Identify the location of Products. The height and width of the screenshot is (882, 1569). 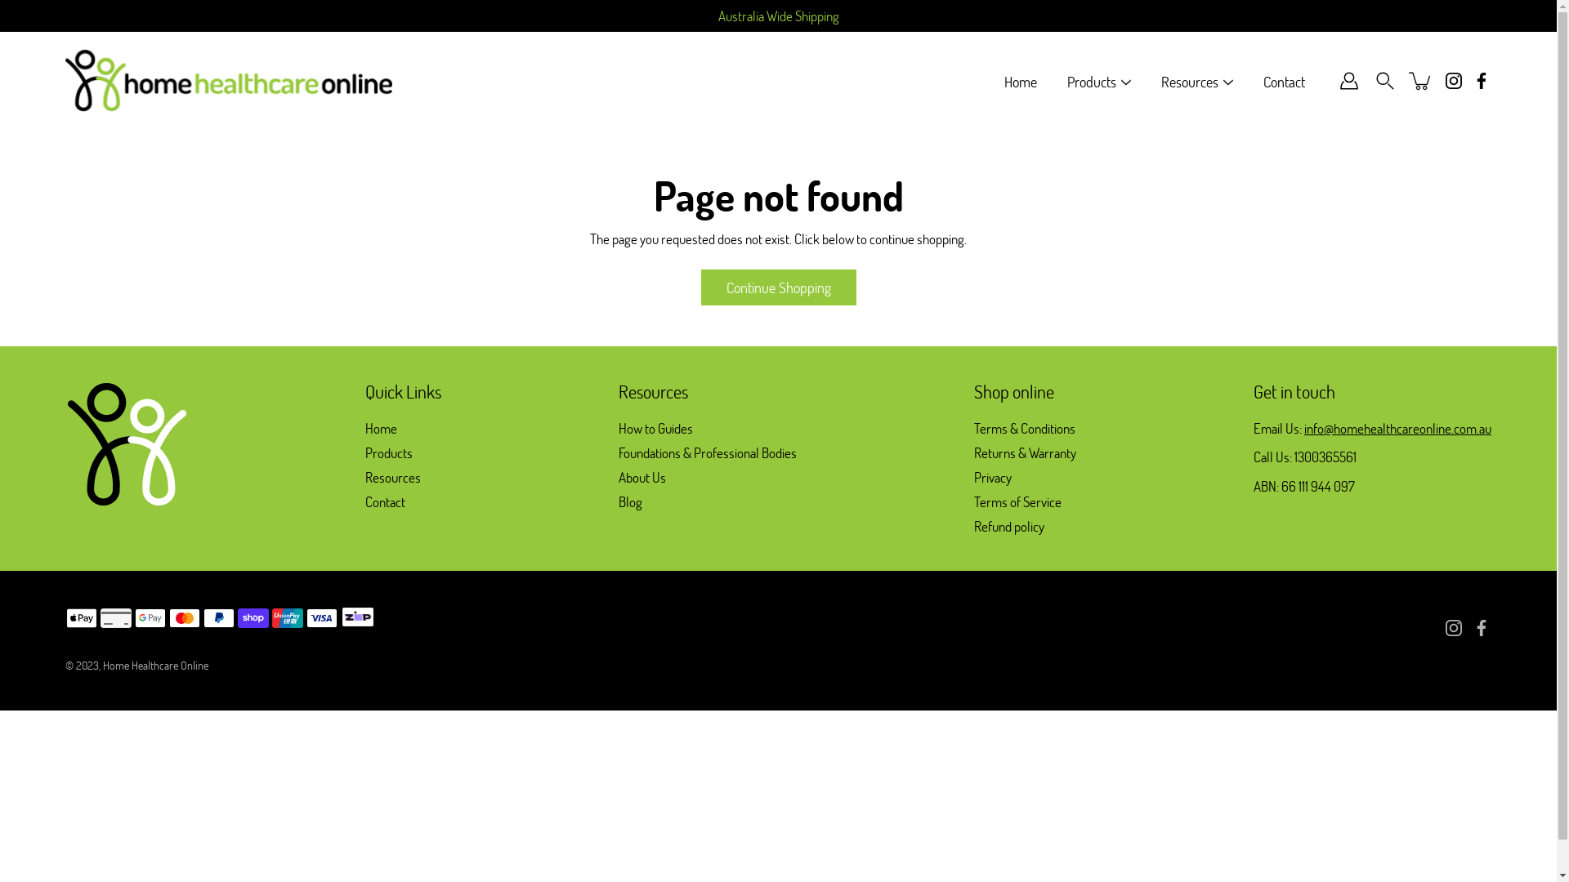
(1092, 82).